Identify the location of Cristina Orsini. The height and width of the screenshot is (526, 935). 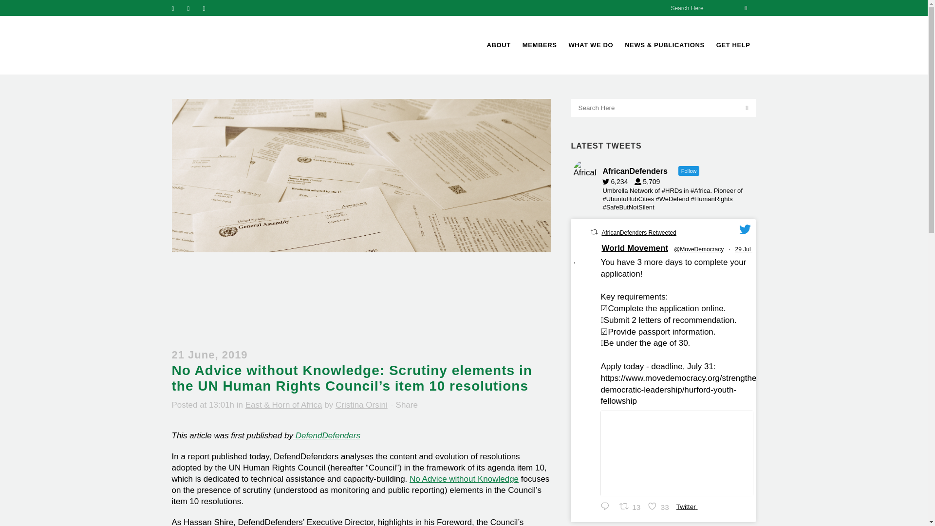
(361, 405).